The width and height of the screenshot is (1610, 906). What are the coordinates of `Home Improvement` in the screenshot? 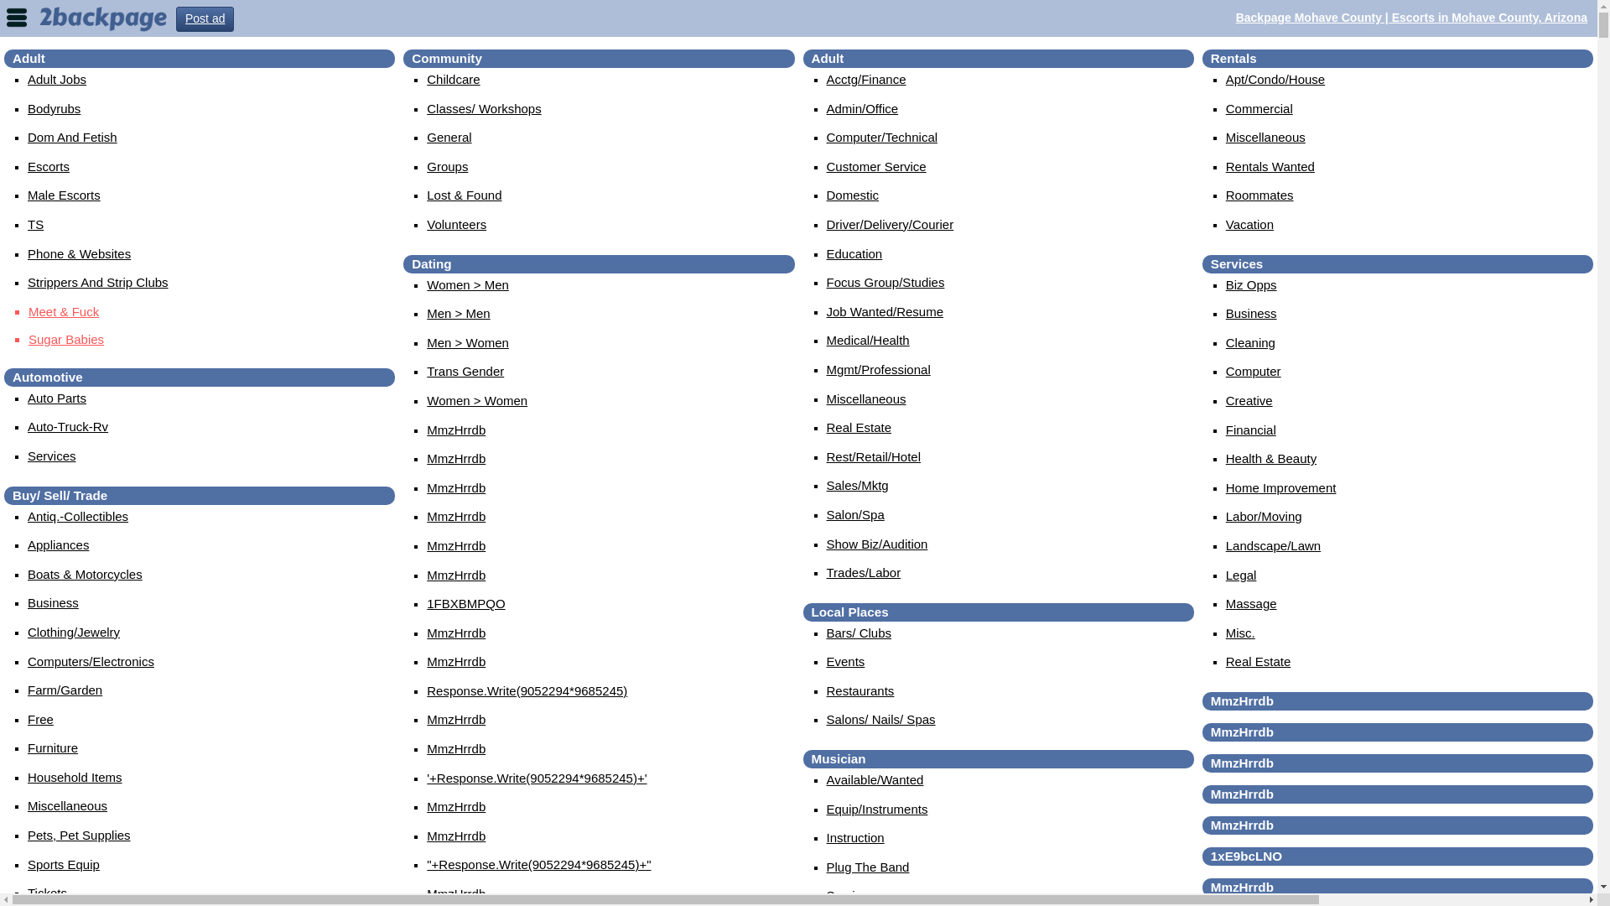 It's located at (1281, 488).